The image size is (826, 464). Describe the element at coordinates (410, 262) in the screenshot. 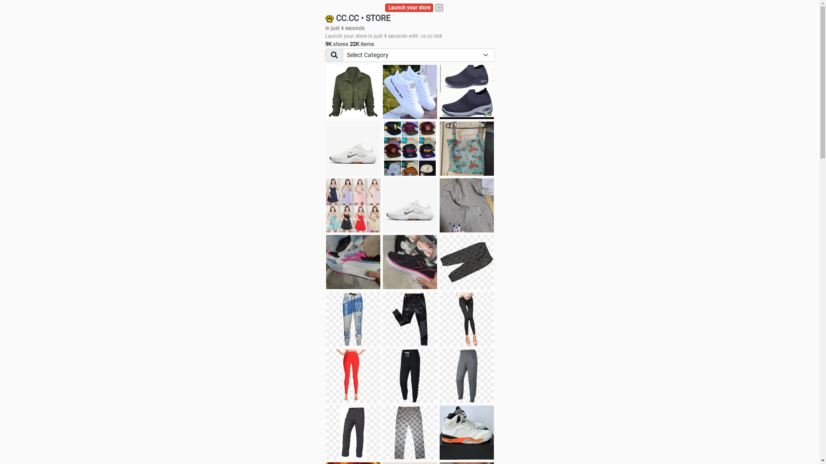

I see `Zapatillas` at that location.